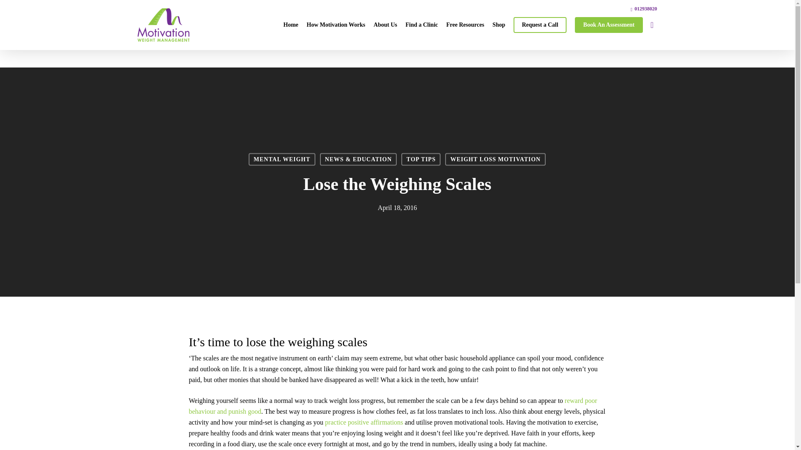 The width and height of the screenshot is (801, 450). I want to click on search, so click(652, 25).